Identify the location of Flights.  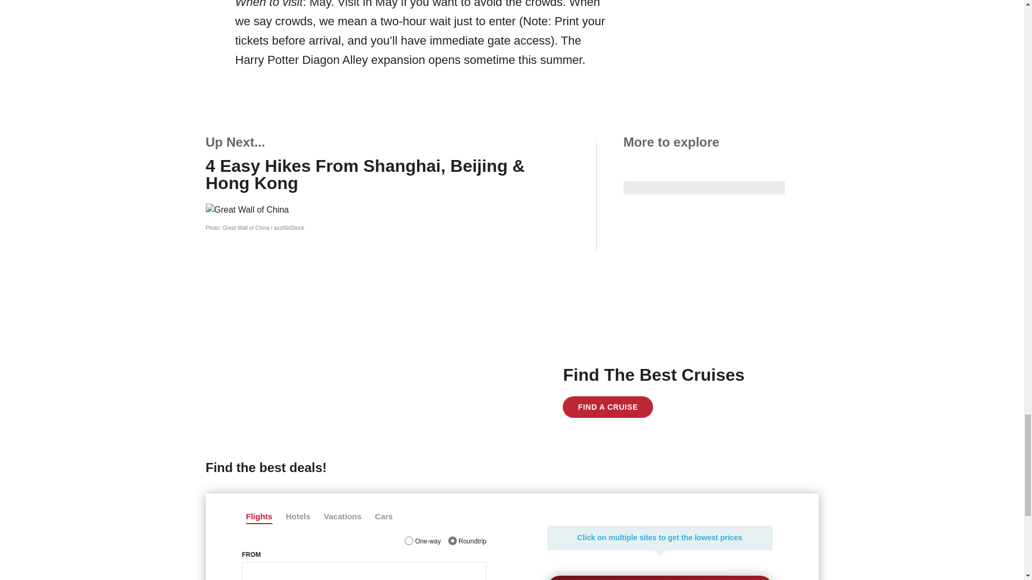
(259, 517).